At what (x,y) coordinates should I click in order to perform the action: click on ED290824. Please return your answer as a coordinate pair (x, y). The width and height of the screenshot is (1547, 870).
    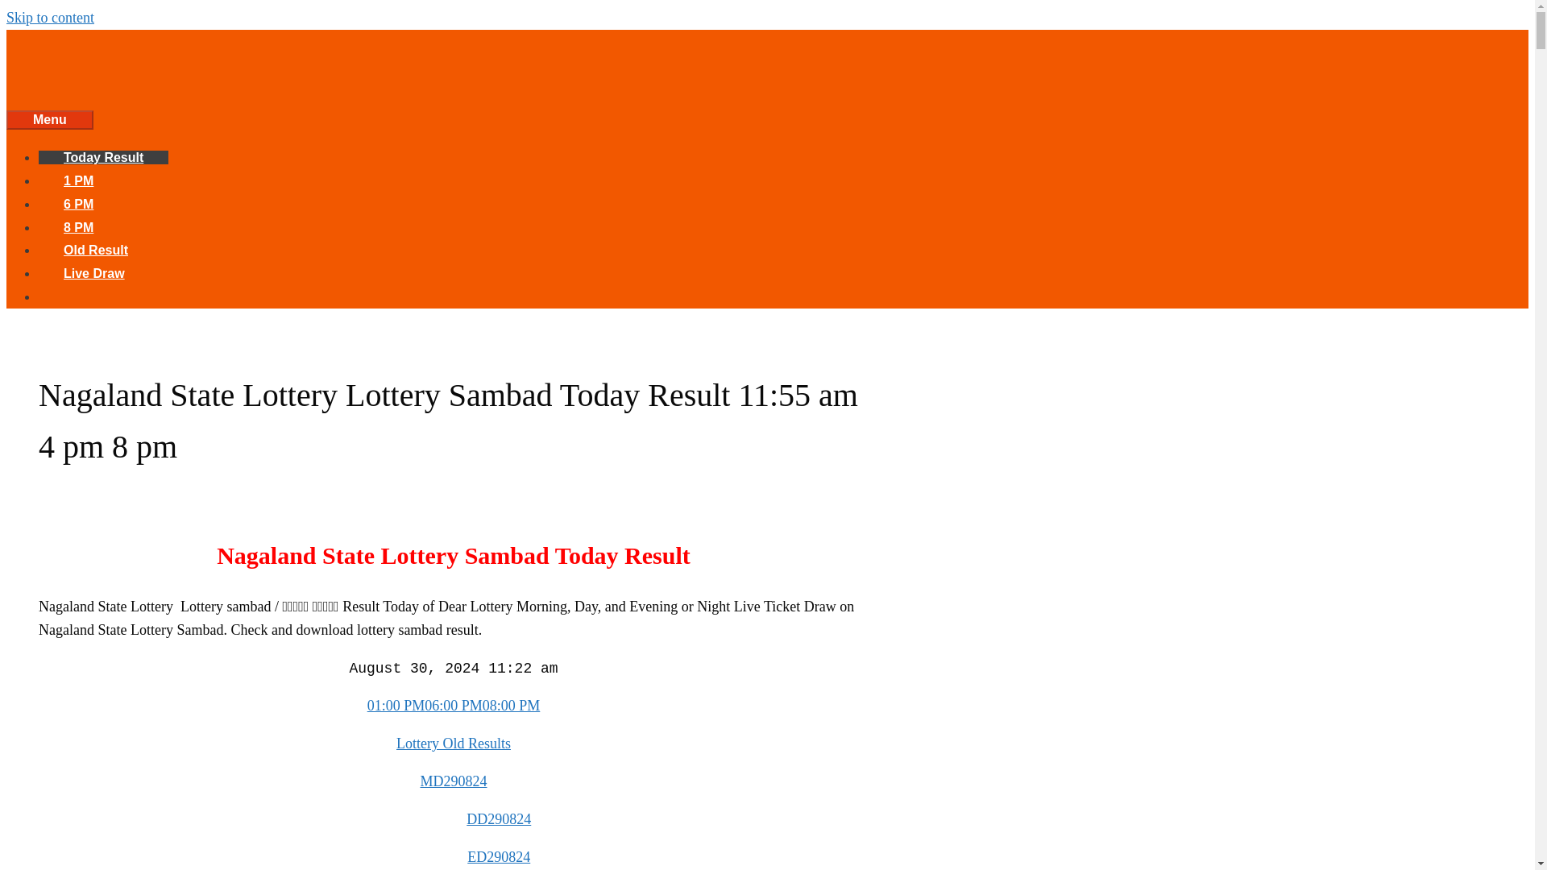
    Looking at the image, I should click on (498, 857).